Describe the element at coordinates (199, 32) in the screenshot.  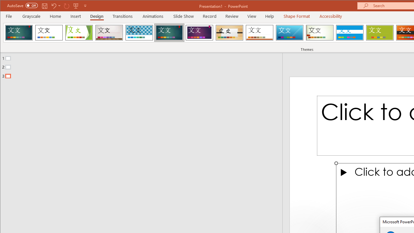
I see `Ion Boardroom` at that location.